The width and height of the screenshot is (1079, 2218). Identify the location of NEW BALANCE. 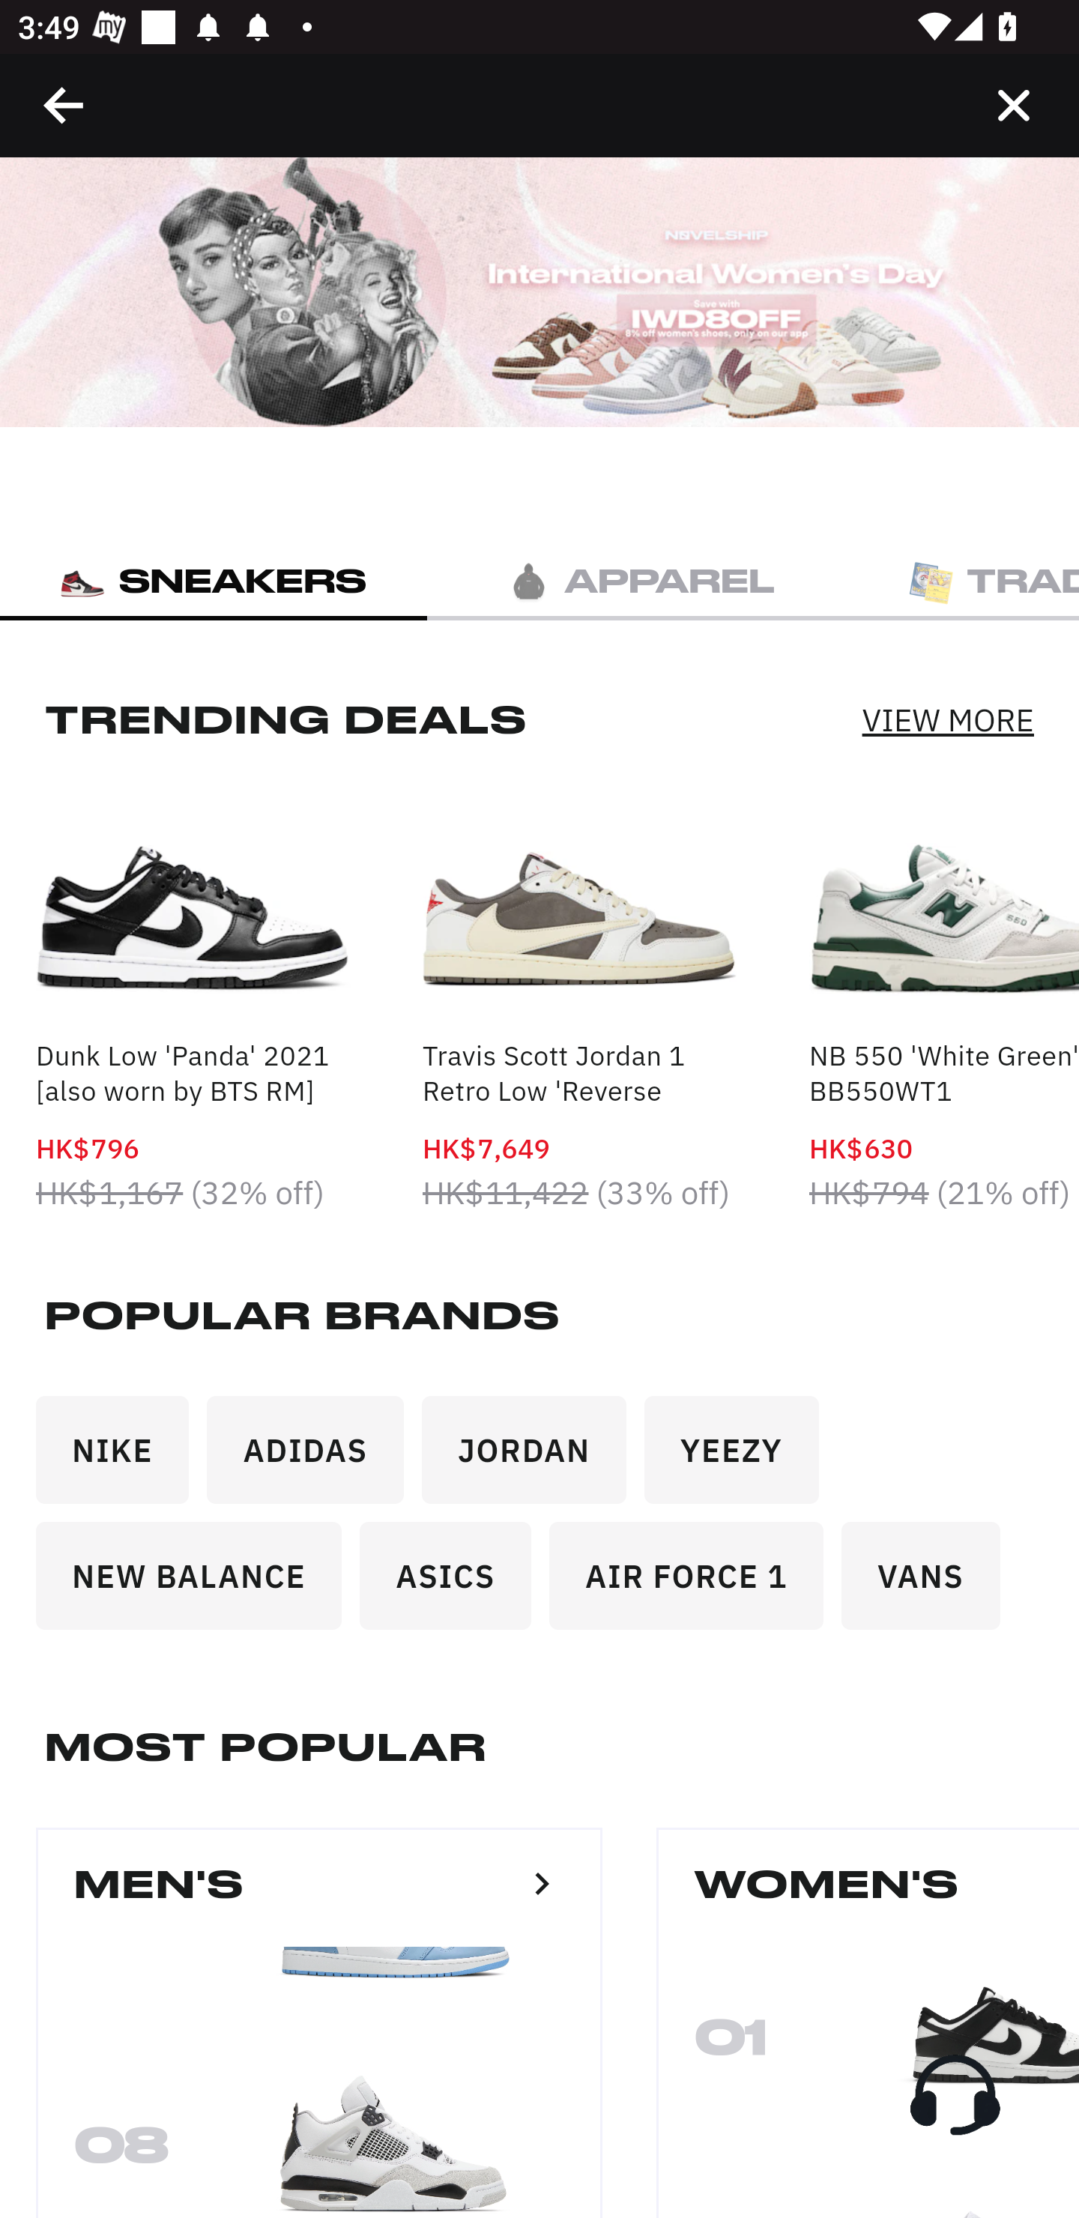
(198, 1584).